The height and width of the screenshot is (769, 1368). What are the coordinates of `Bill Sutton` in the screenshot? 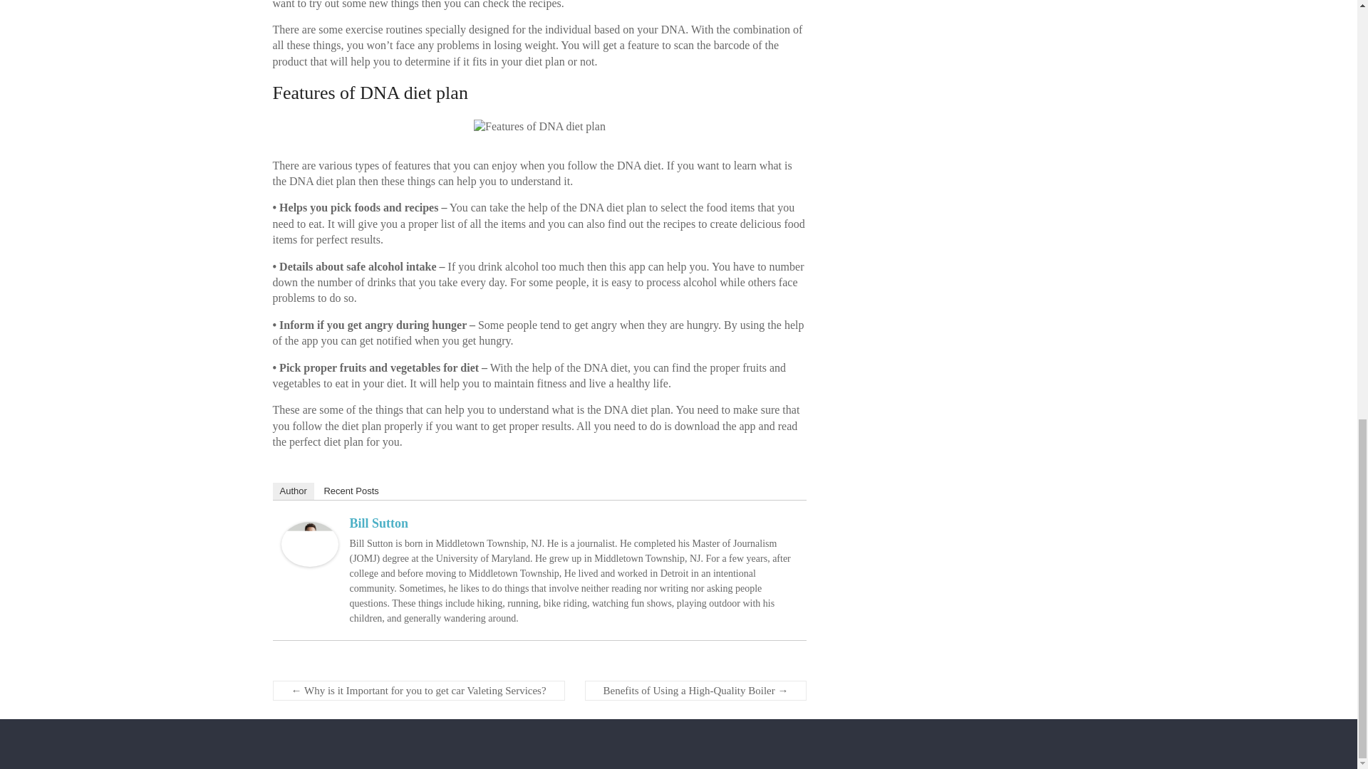 It's located at (309, 528).